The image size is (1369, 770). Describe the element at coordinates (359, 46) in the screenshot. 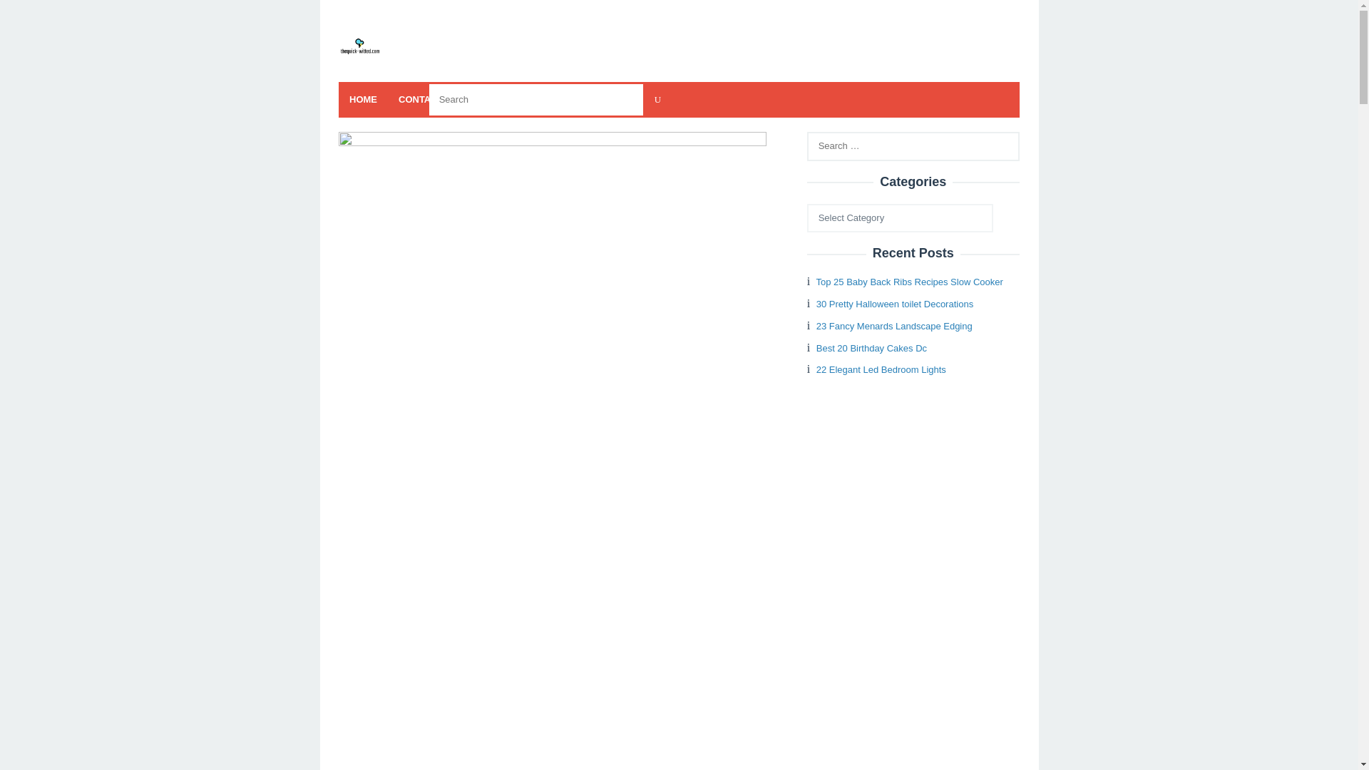

I see `Home, Family, Style and Art Ideas` at that location.